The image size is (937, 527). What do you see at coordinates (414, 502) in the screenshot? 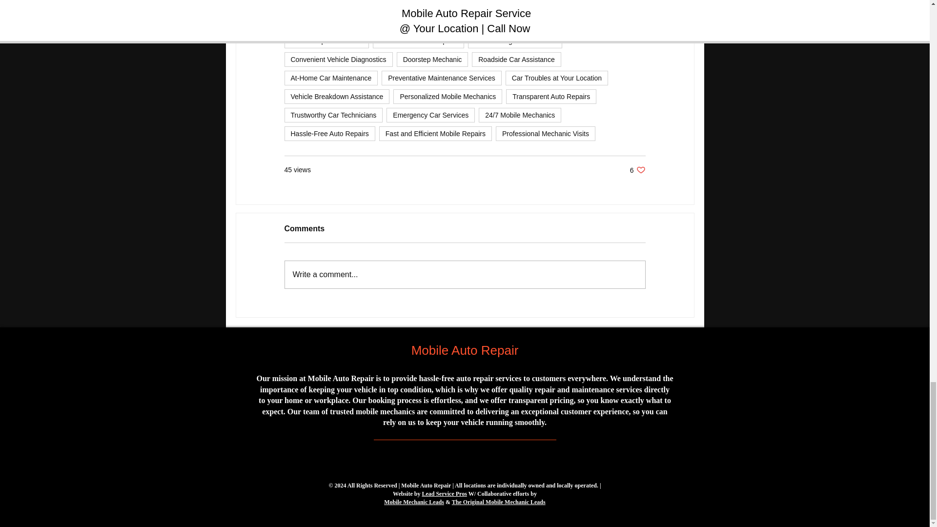
I see `Convenience Car Repairs` at bounding box center [414, 502].